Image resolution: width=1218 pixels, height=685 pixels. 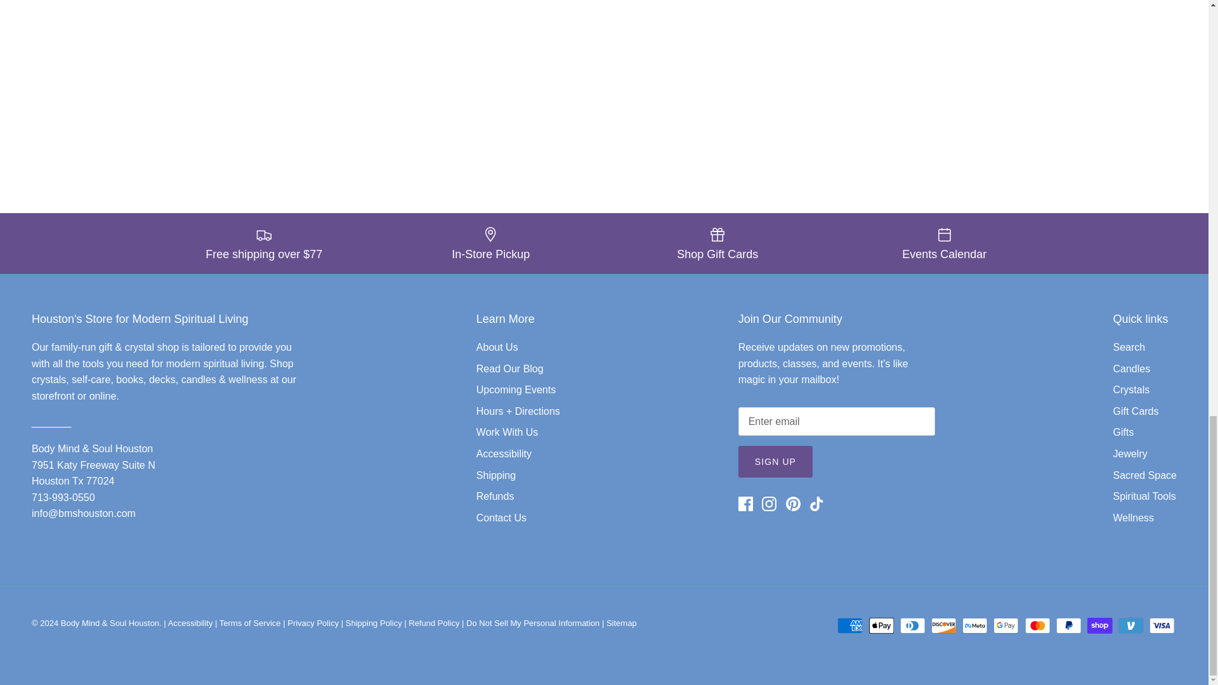 What do you see at coordinates (912, 625) in the screenshot?
I see `Diners Club` at bounding box center [912, 625].